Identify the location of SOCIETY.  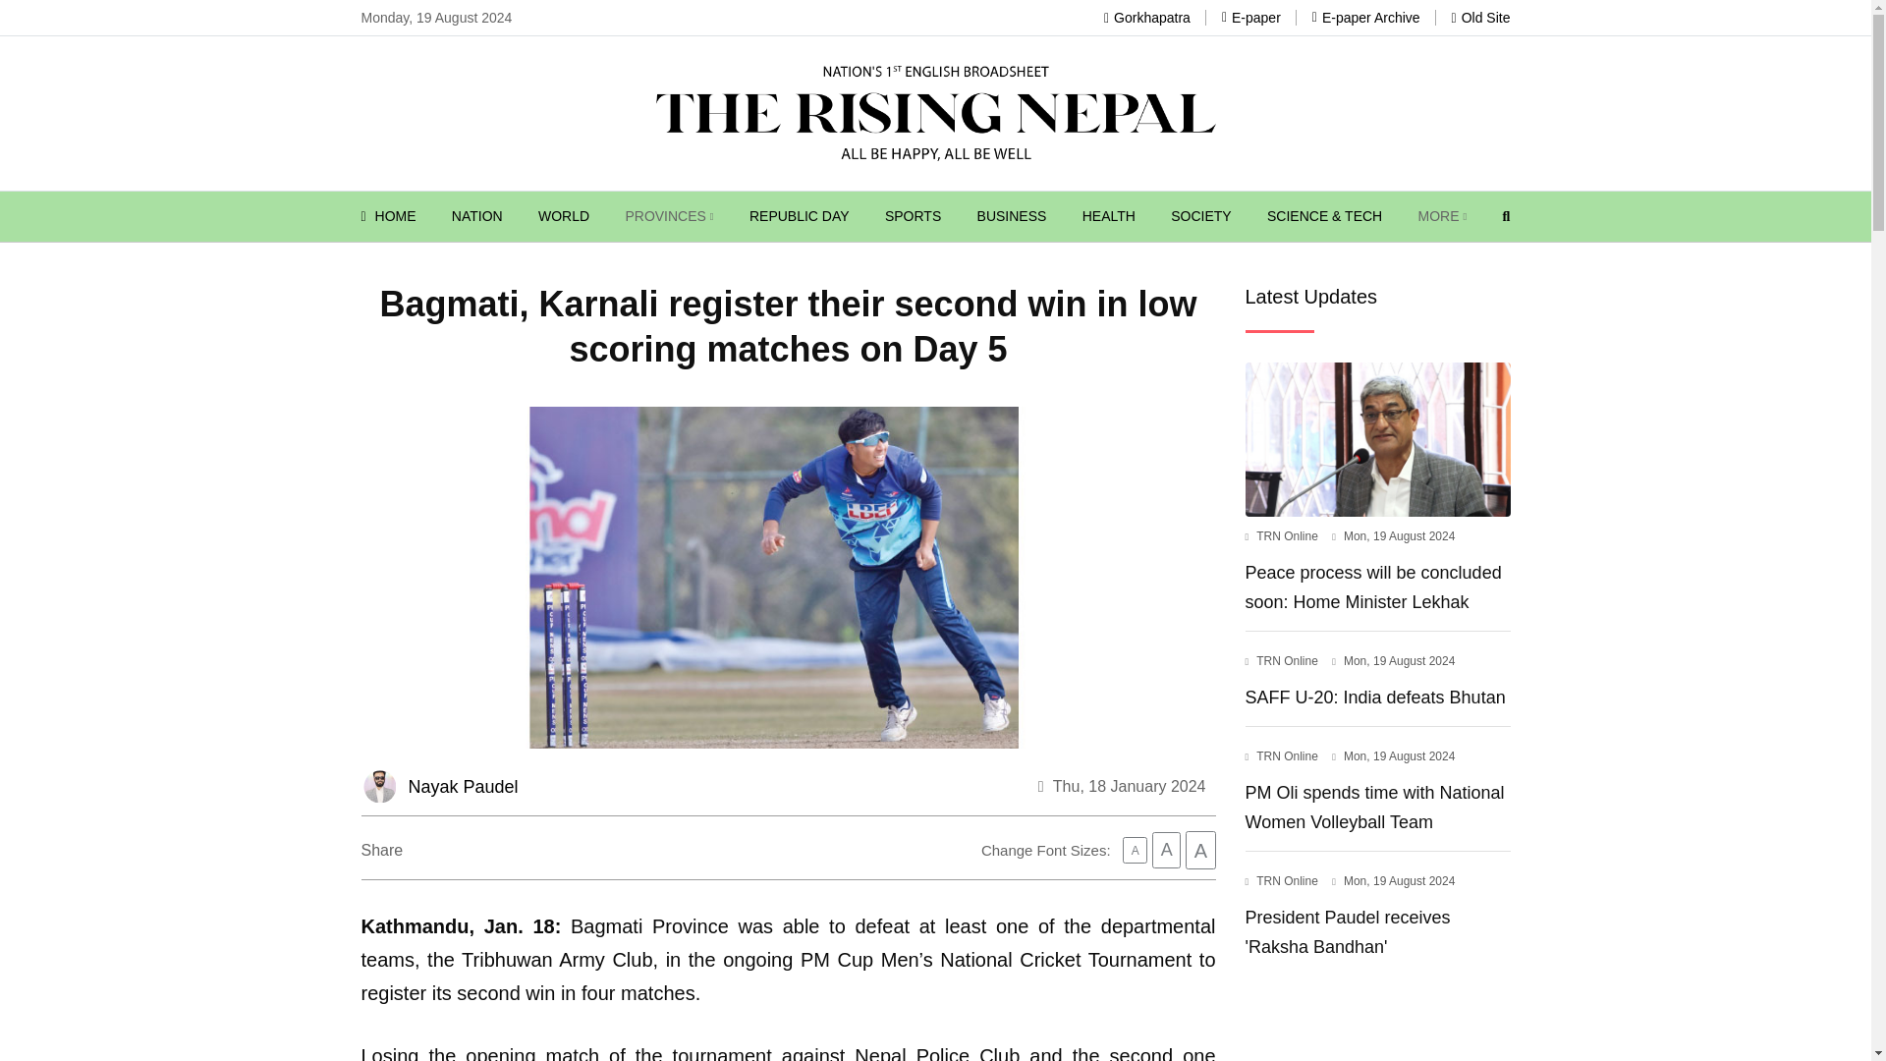
(1200, 216).